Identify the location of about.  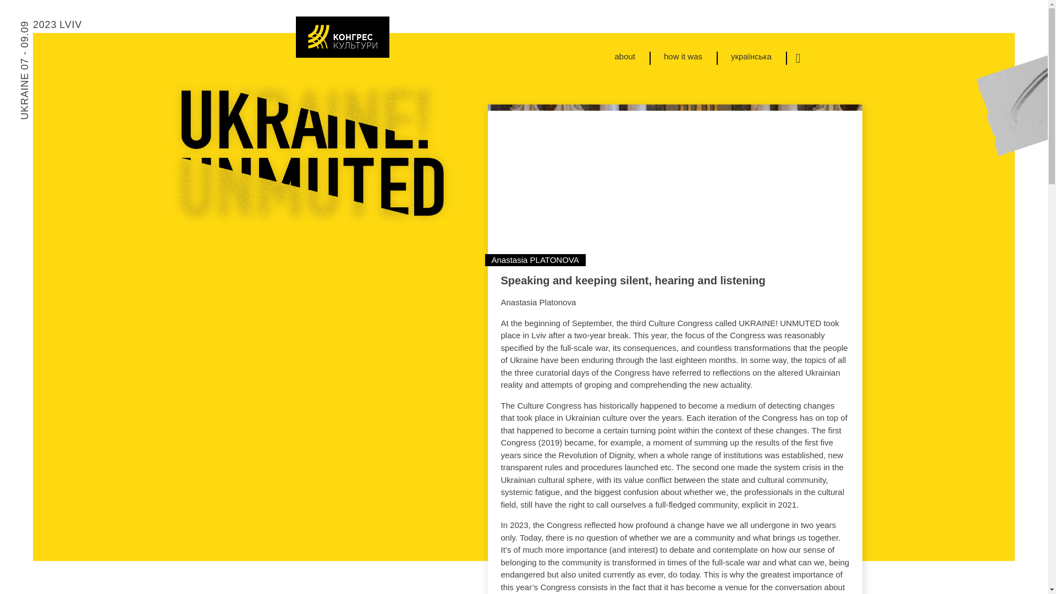
(625, 57).